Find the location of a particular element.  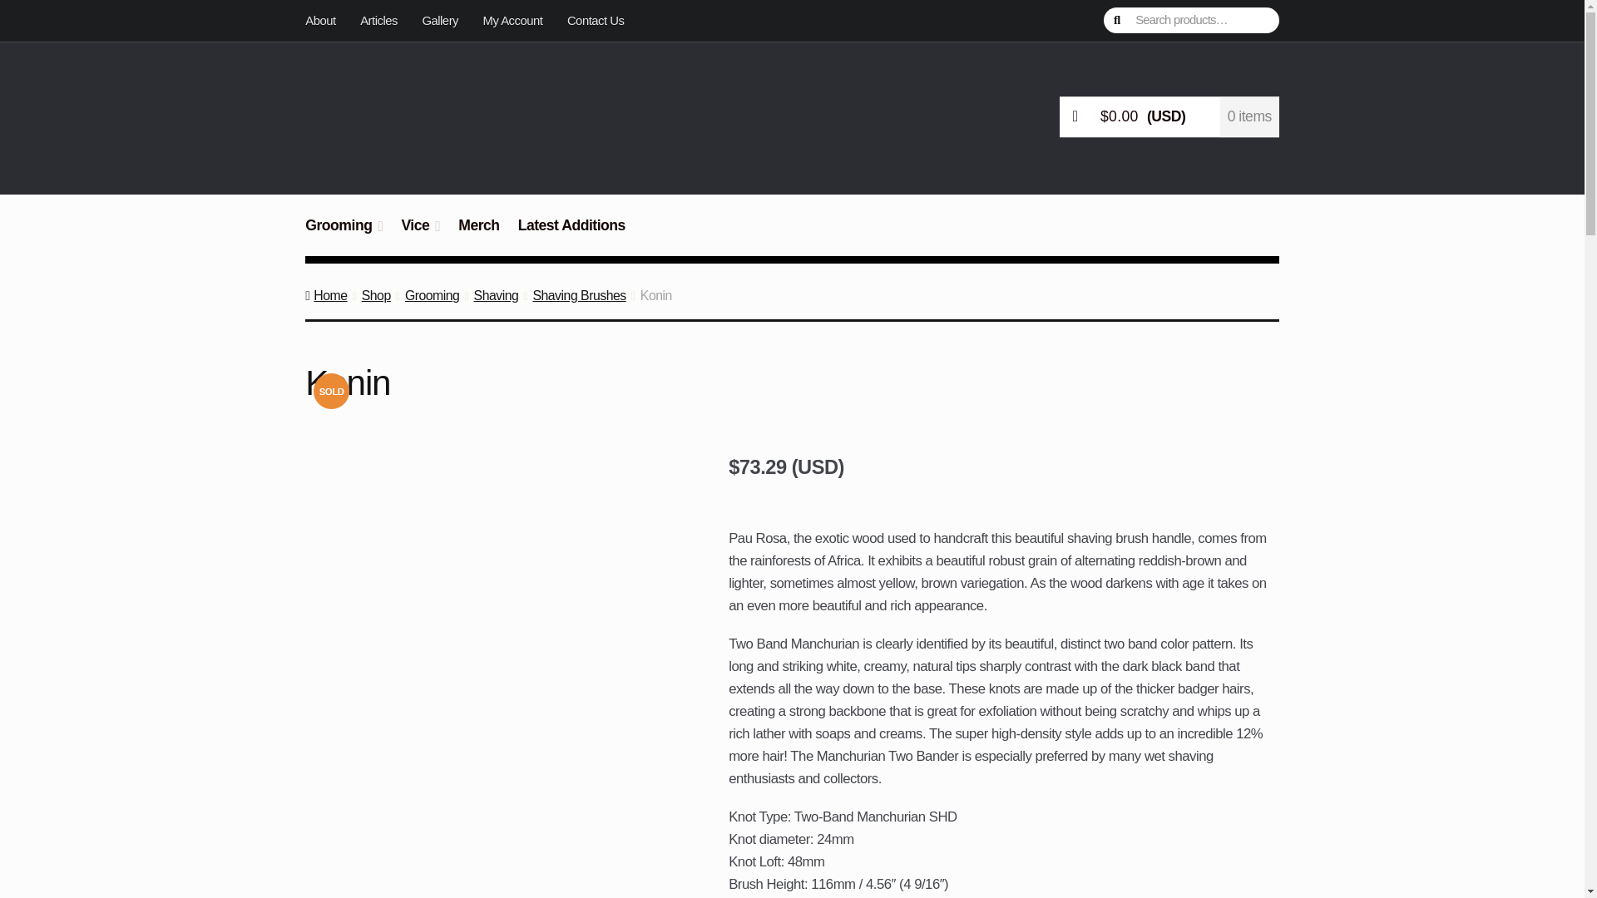

My Account is located at coordinates (512, 20).